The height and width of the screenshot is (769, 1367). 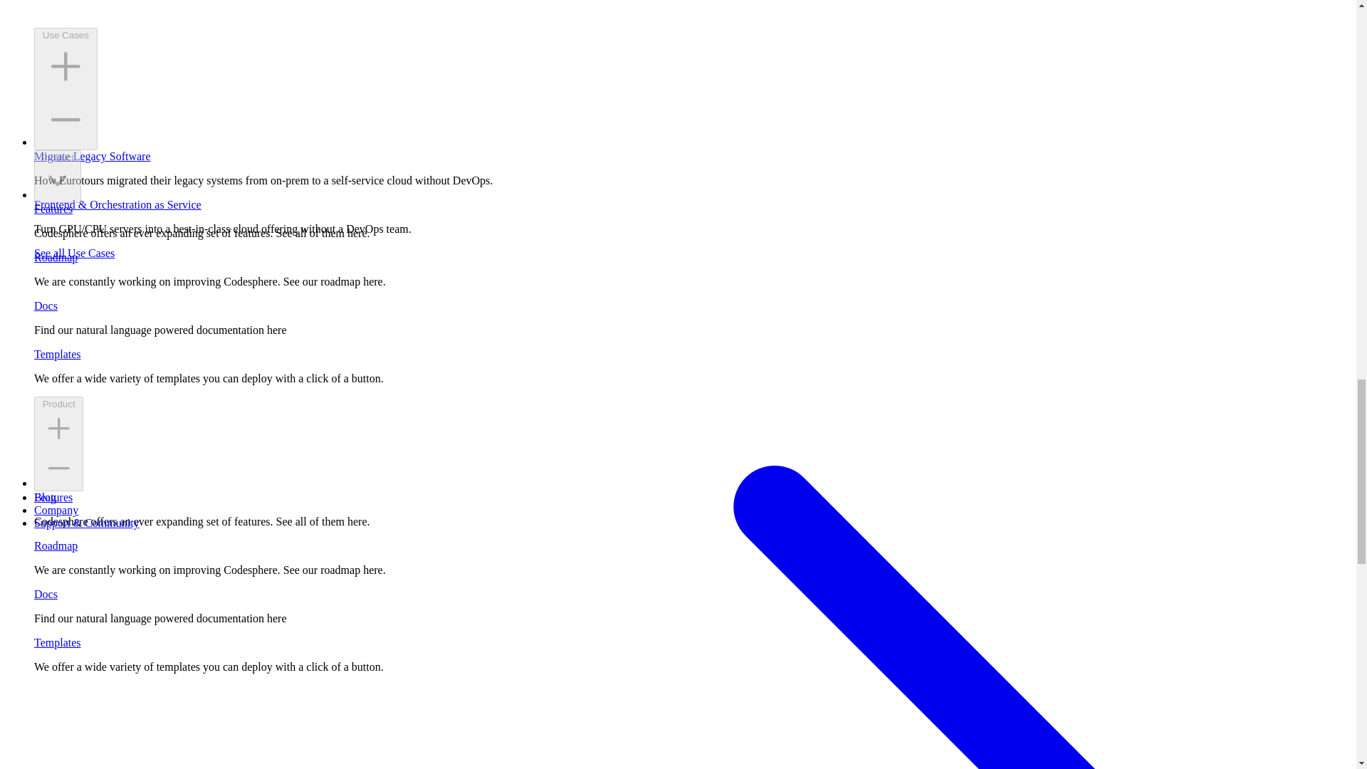 What do you see at coordinates (57, 355) in the screenshot?
I see `Templates` at bounding box center [57, 355].